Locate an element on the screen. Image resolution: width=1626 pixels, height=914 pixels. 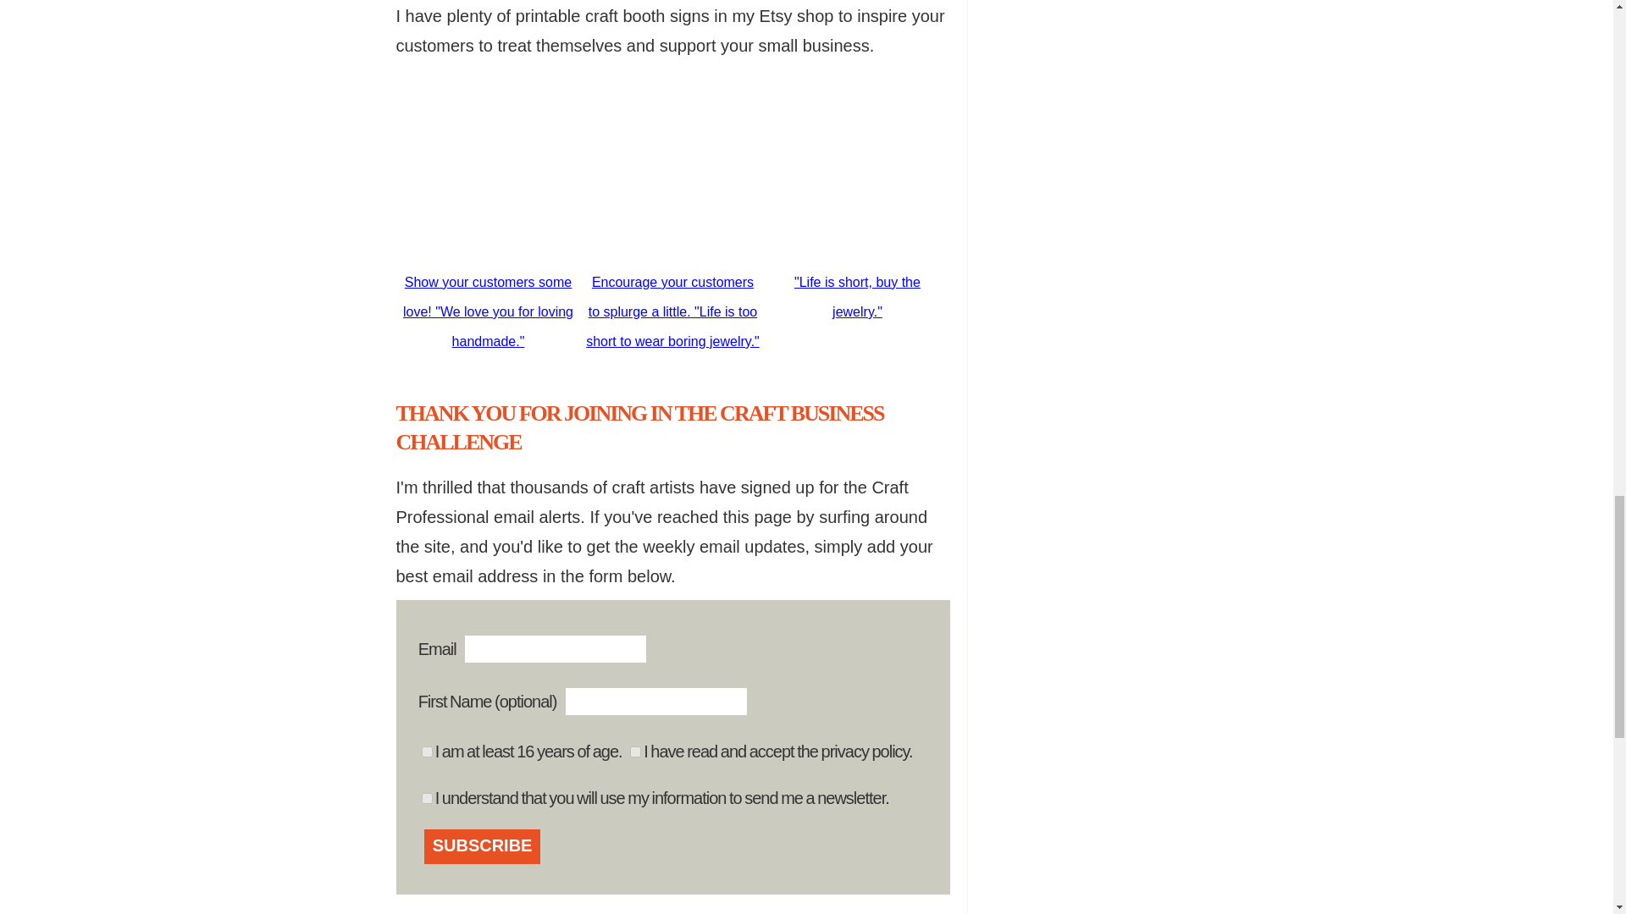
on is located at coordinates (427, 752).